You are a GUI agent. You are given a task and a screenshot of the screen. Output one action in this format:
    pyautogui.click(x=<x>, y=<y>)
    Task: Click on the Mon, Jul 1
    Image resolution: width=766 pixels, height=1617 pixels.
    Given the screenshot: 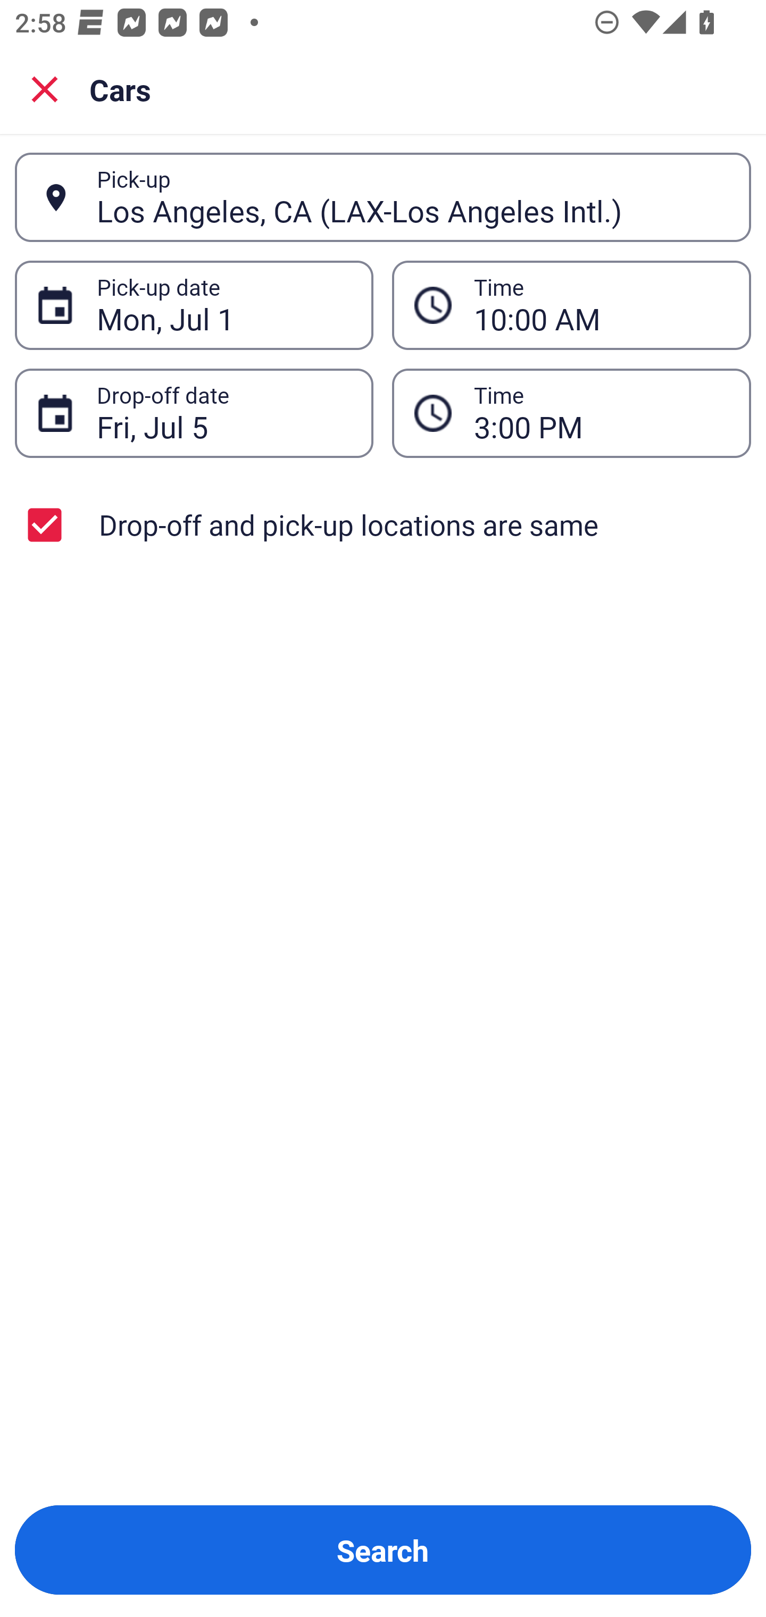 What is the action you would take?
    pyautogui.click(x=223, y=305)
    